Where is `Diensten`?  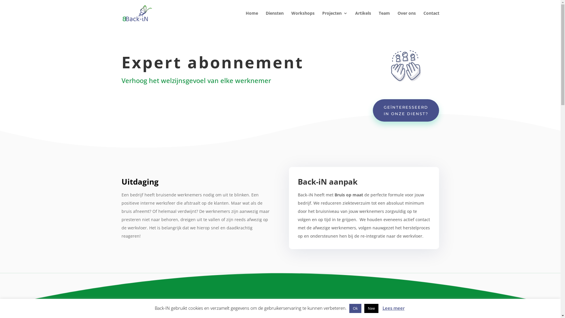
Diensten is located at coordinates (274, 19).